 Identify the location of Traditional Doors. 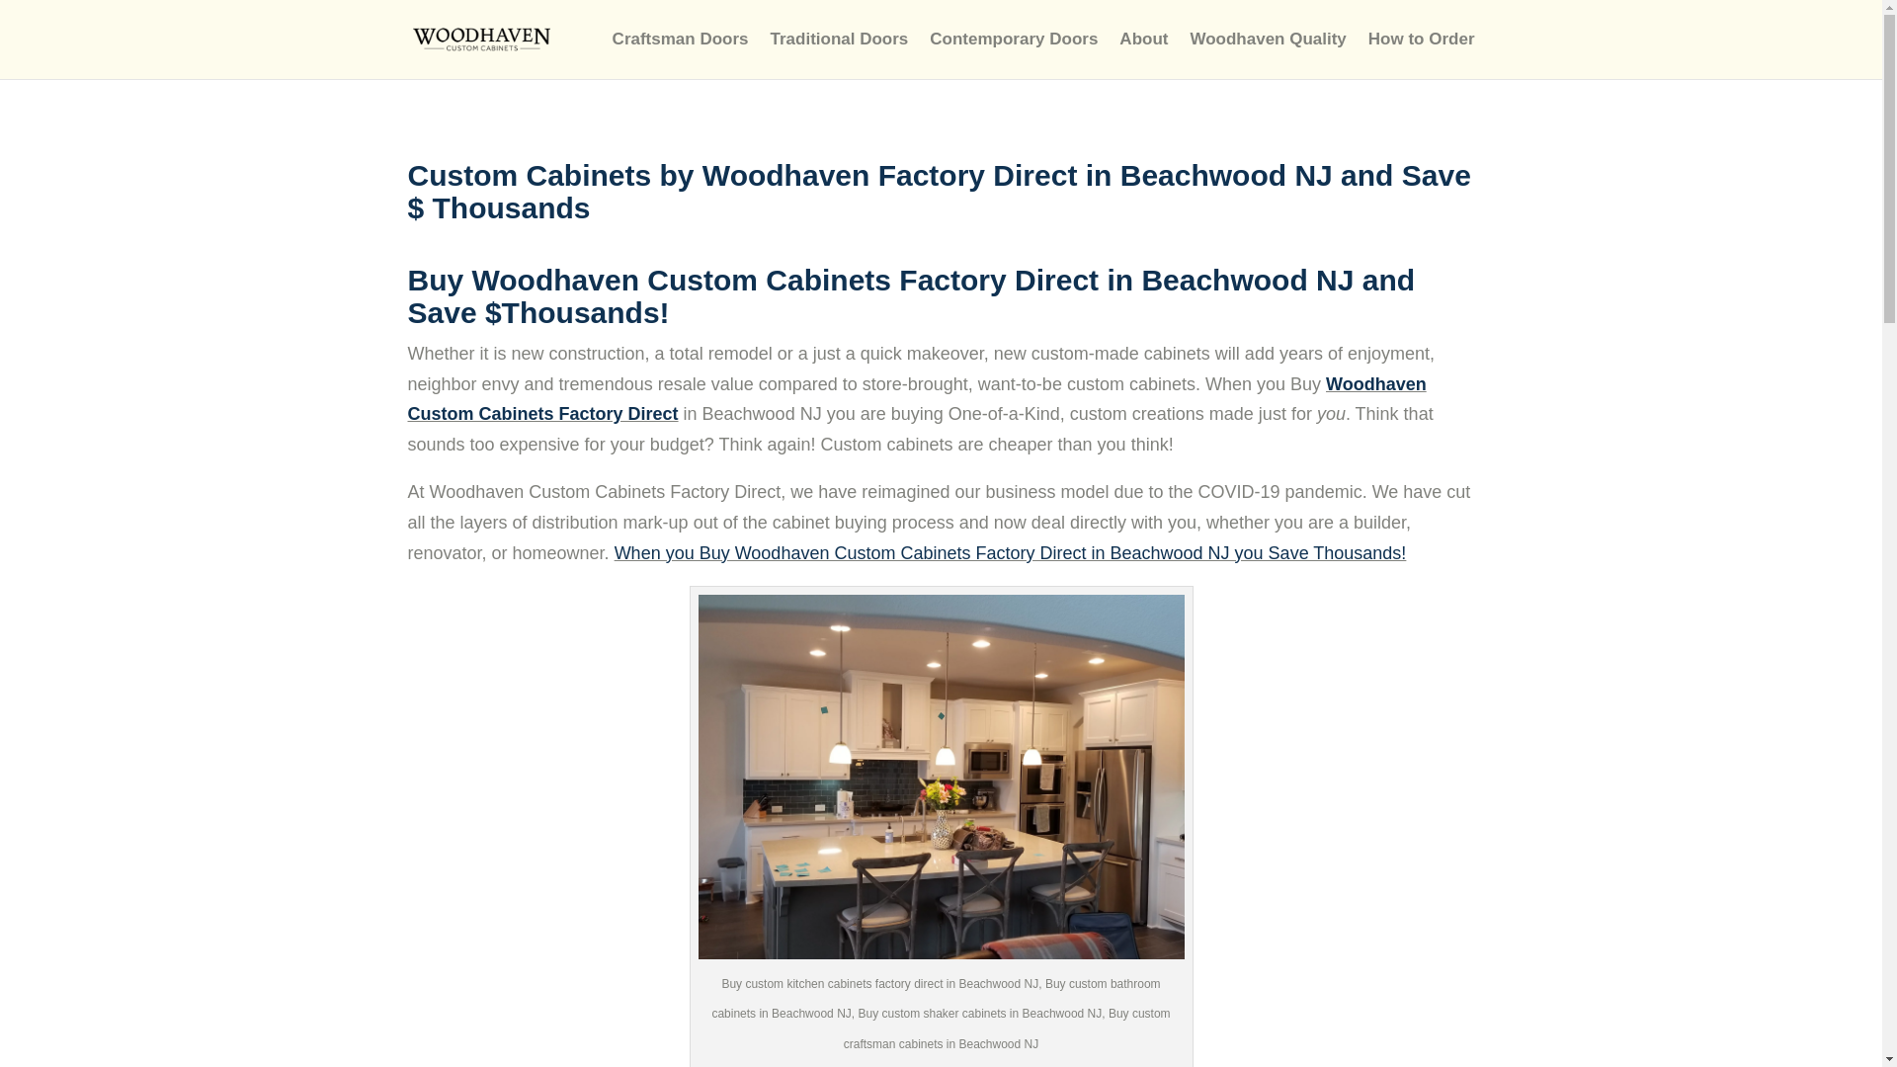
(839, 55).